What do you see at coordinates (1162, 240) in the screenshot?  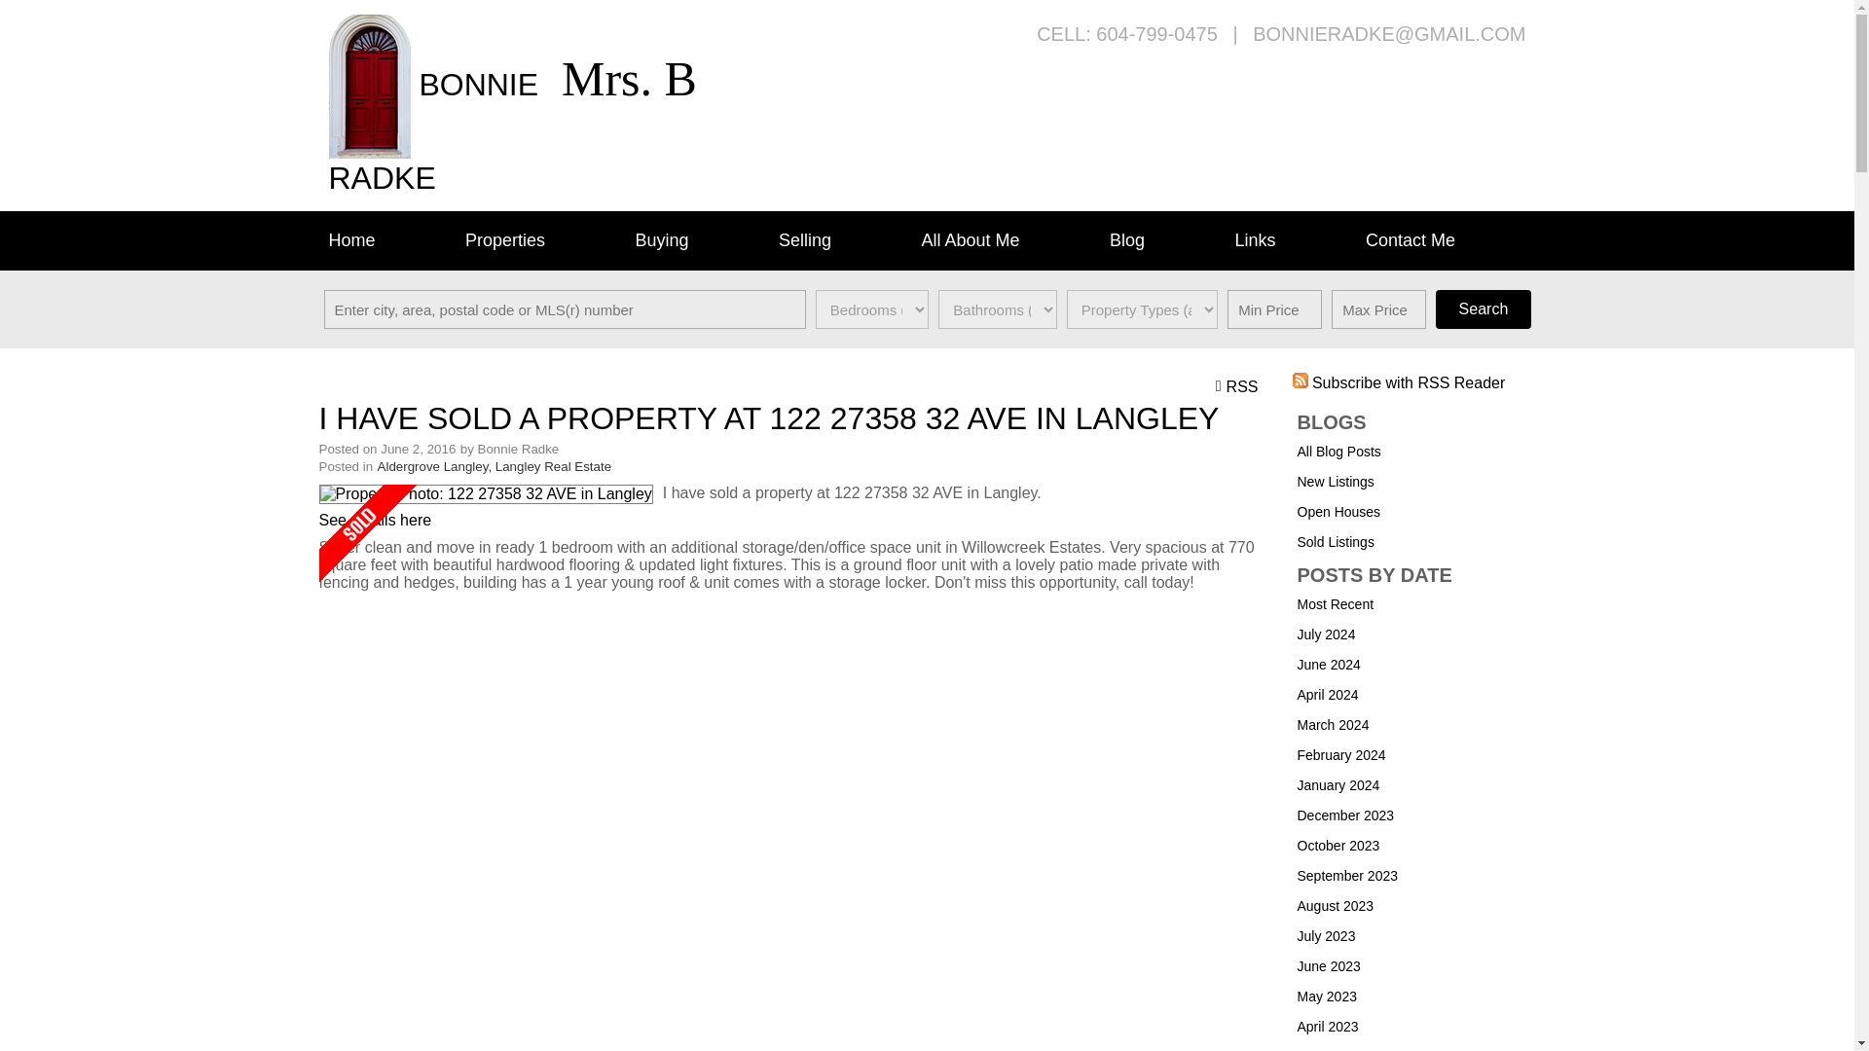 I see `Blog` at bounding box center [1162, 240].